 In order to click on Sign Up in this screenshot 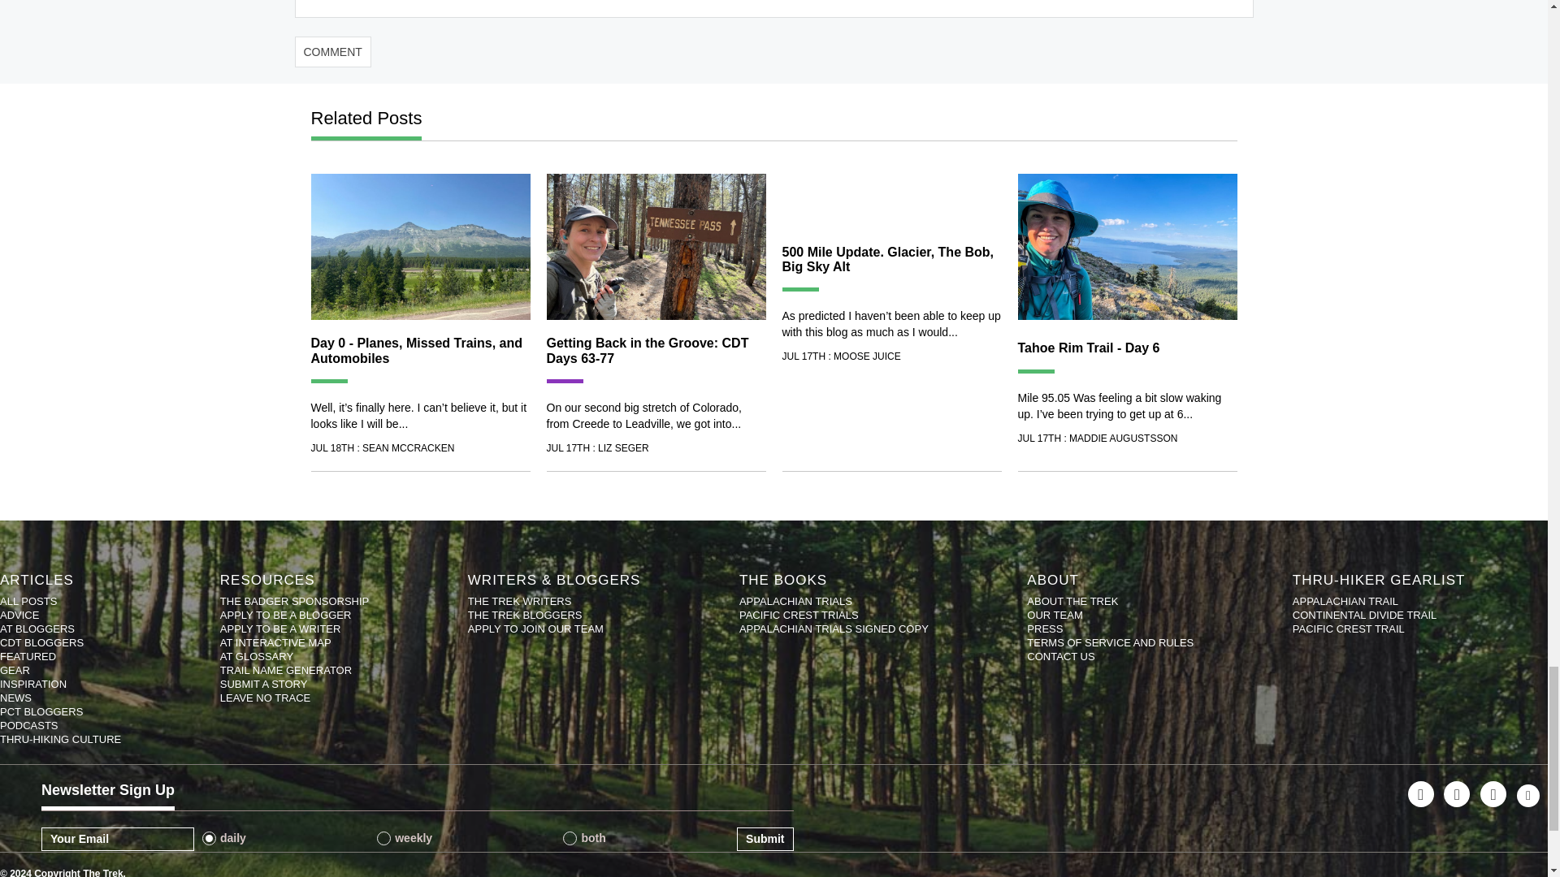, I will do `click(764, 838)`.